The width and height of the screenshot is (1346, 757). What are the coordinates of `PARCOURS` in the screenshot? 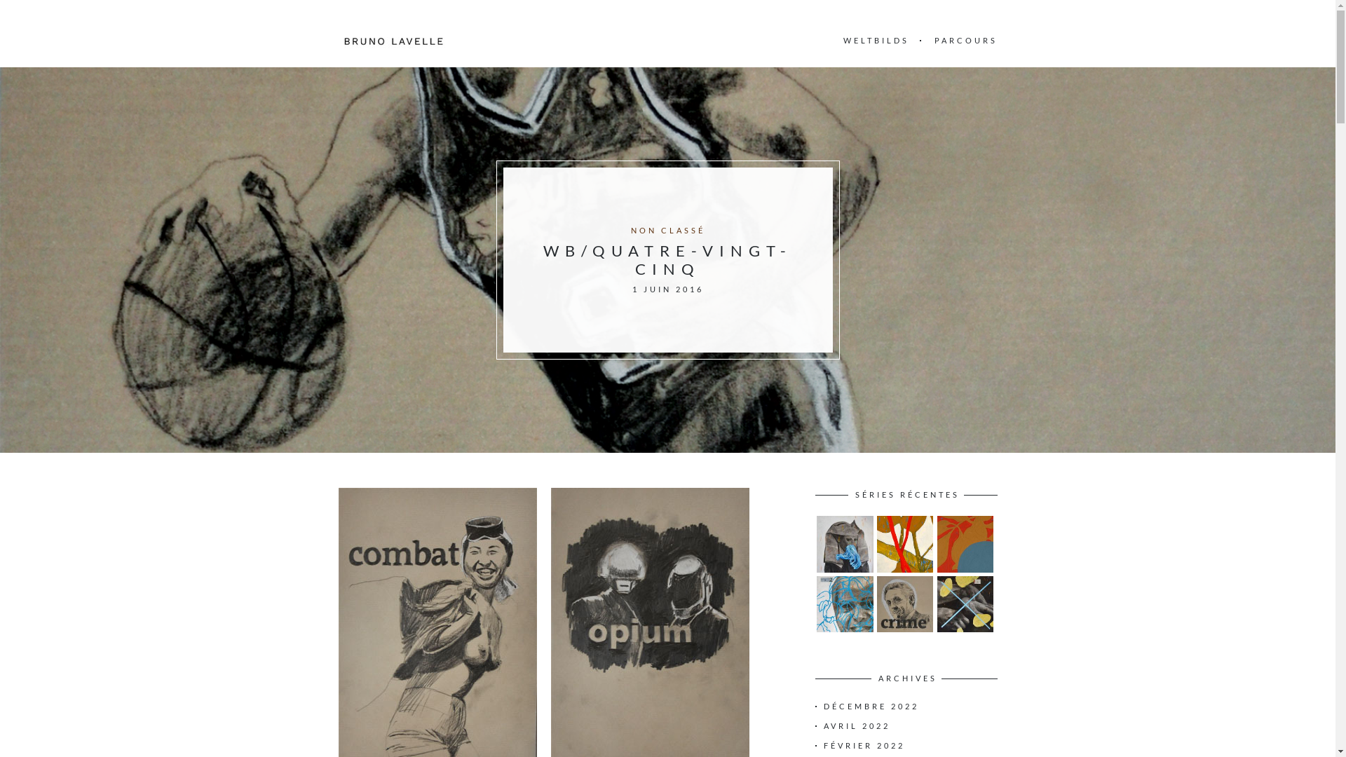 It's located at (965, 41).